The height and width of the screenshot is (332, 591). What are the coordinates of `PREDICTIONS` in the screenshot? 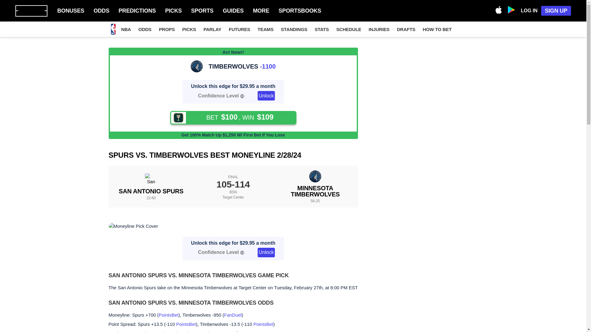 It's located at (137, 11).